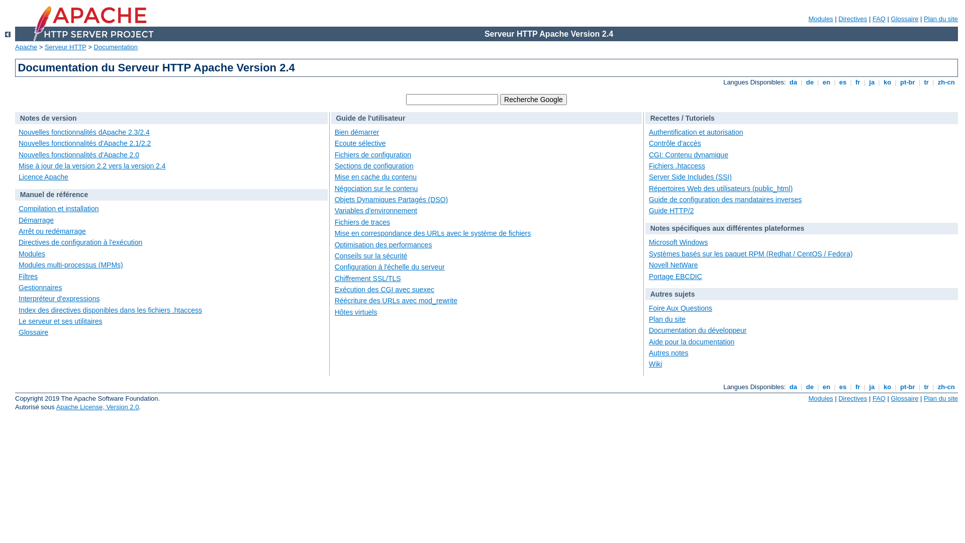 The height and width of the screenshot is (543, 965). What do you see at coordinates (692, 342) in the screenshot?
I see `Aide pour la documentation` at bounding box center [692, 342].